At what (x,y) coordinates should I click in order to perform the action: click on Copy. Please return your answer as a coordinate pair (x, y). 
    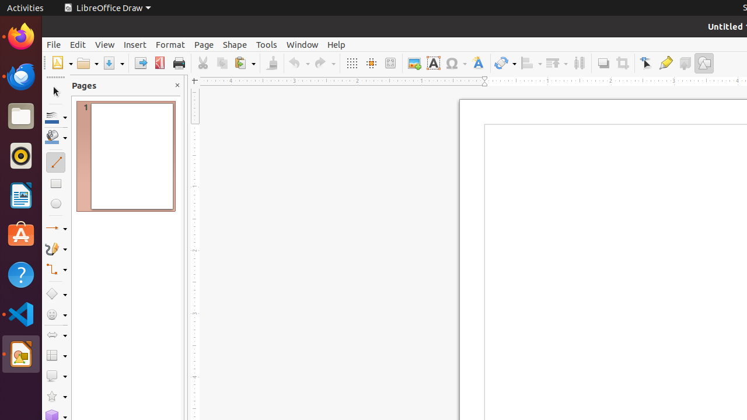
    Looking at the image, I should click on (222, 63).